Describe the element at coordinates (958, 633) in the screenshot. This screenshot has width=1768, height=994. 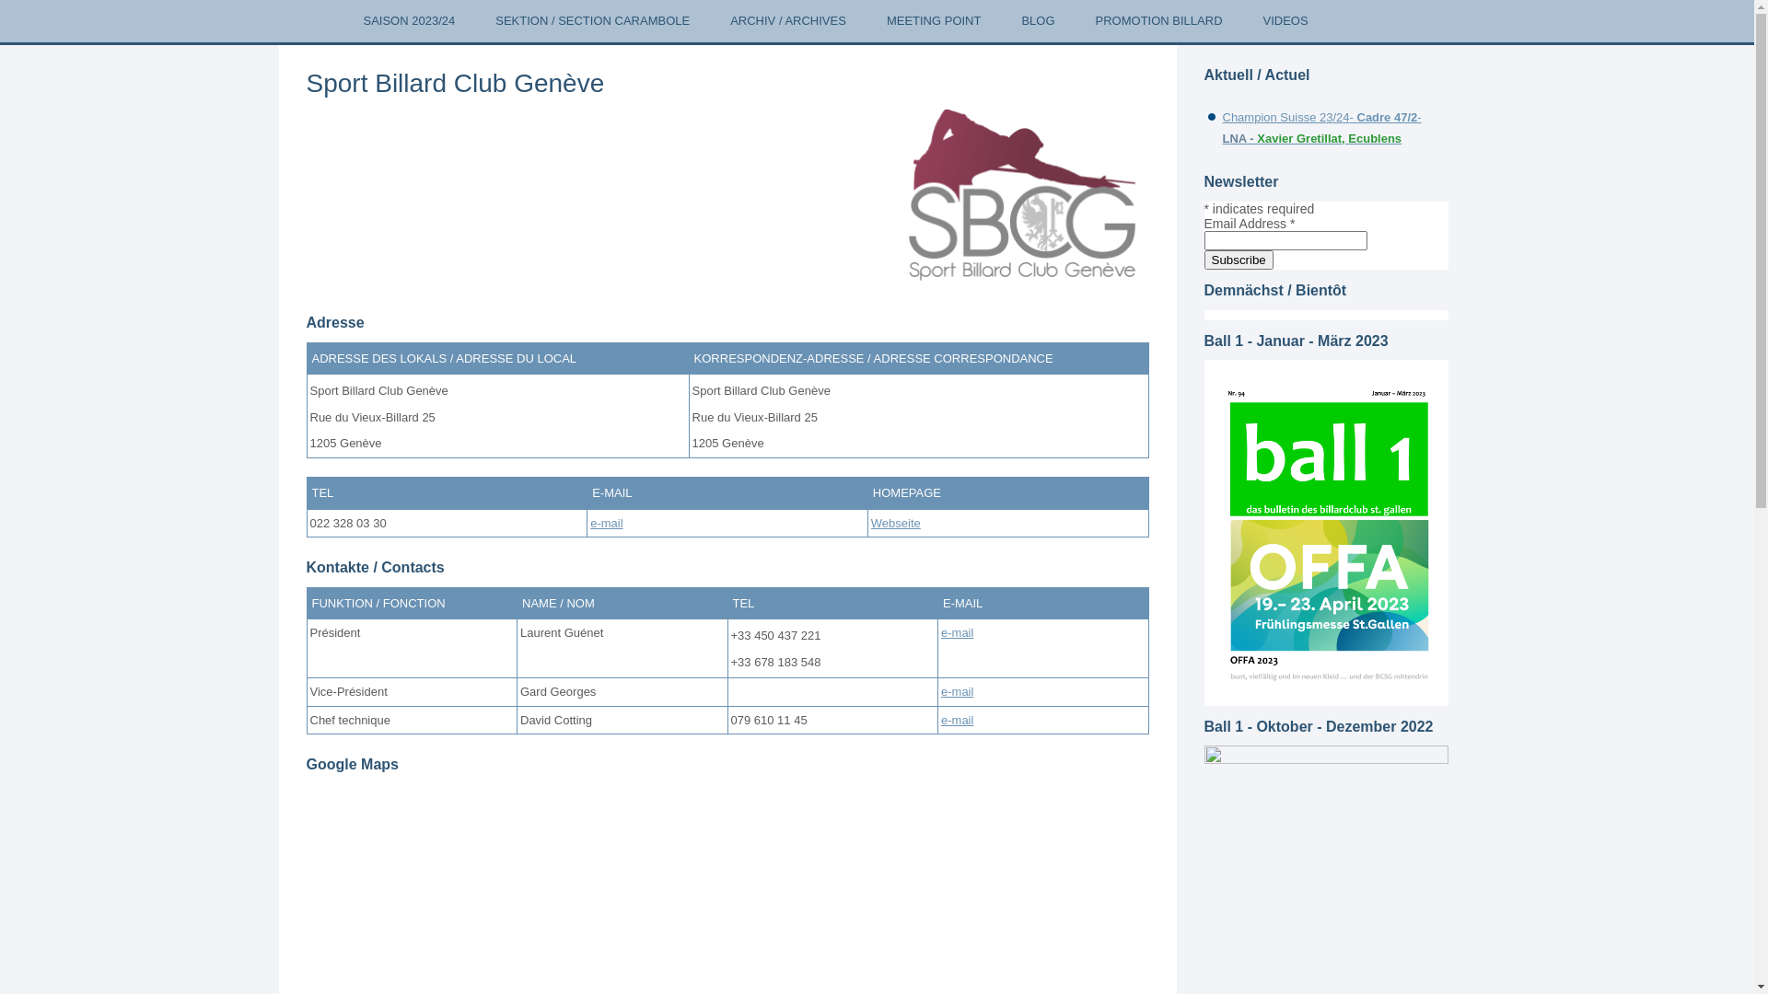
I see `e-mail` at that location.